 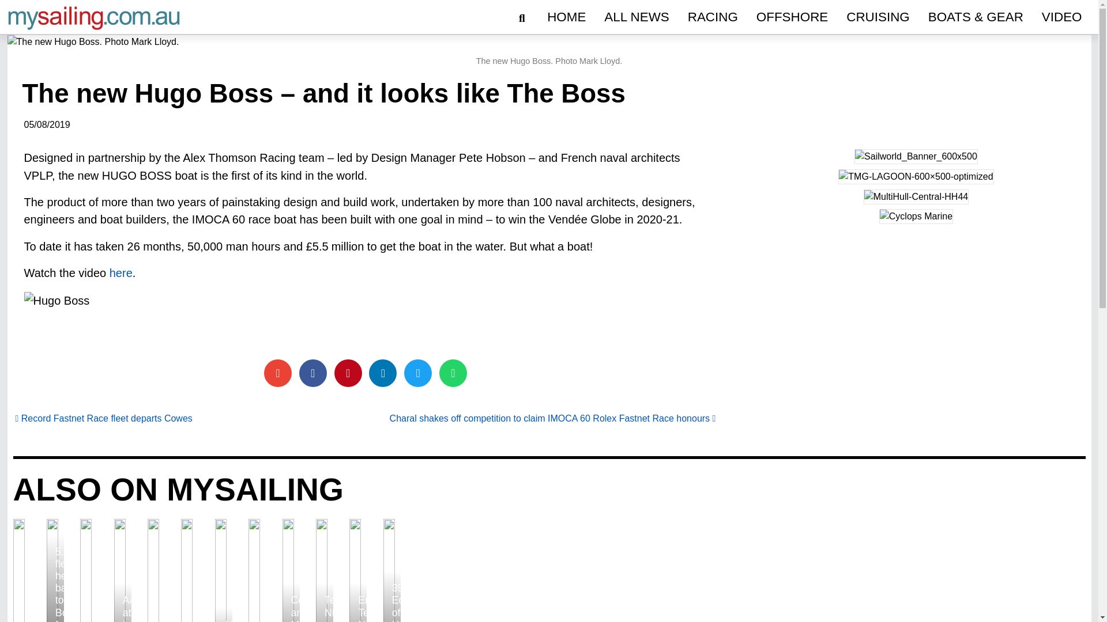 I want to click on  Record Fastnet Race fleet departs Cowes, so click(x=103, y=418).